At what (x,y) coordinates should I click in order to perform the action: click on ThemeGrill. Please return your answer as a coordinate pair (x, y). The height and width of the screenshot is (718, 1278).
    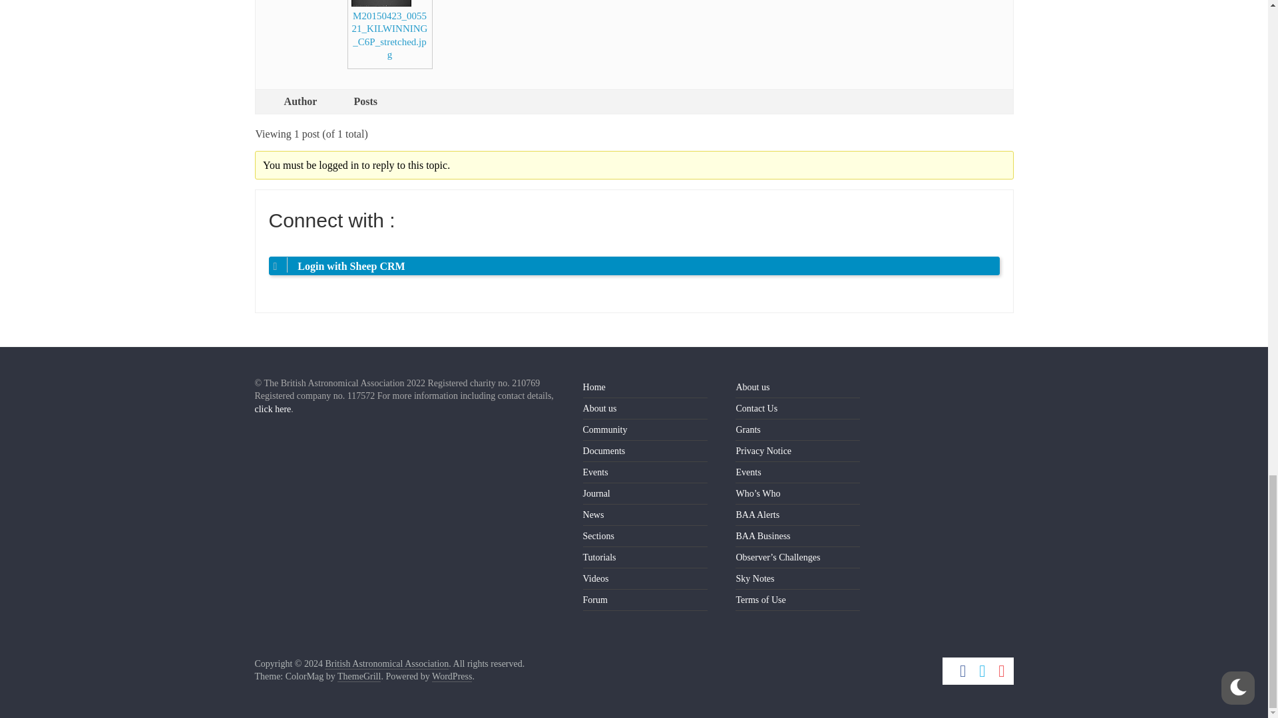
    Looking at the image, I should click on (359, 677).